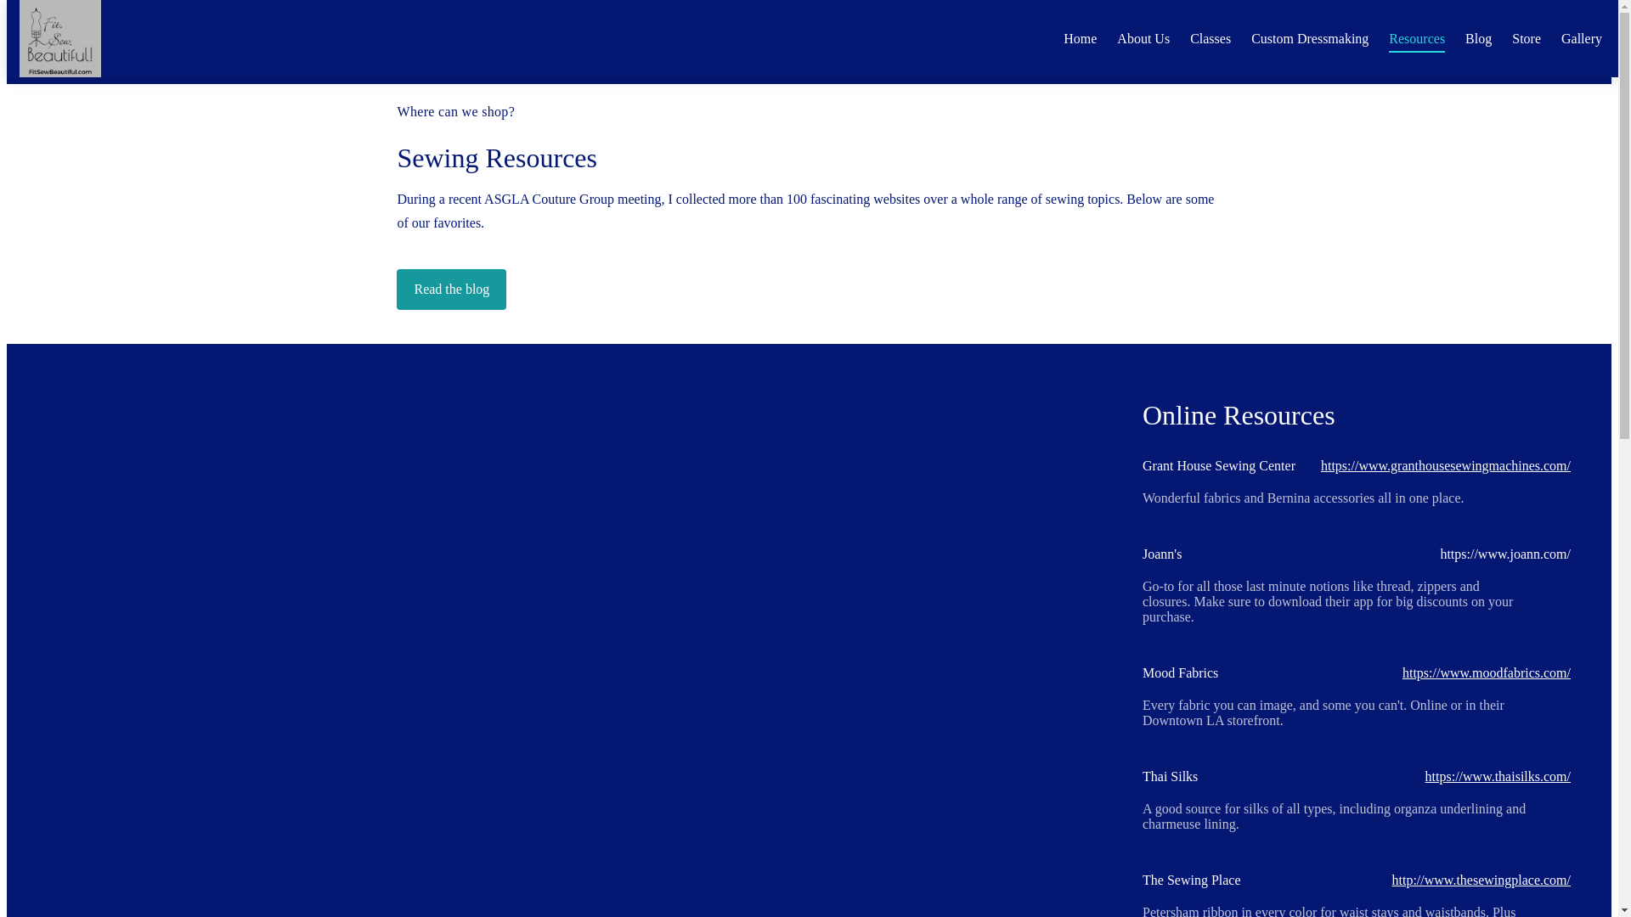  I want to click on Read the blog, so click(450, 290).